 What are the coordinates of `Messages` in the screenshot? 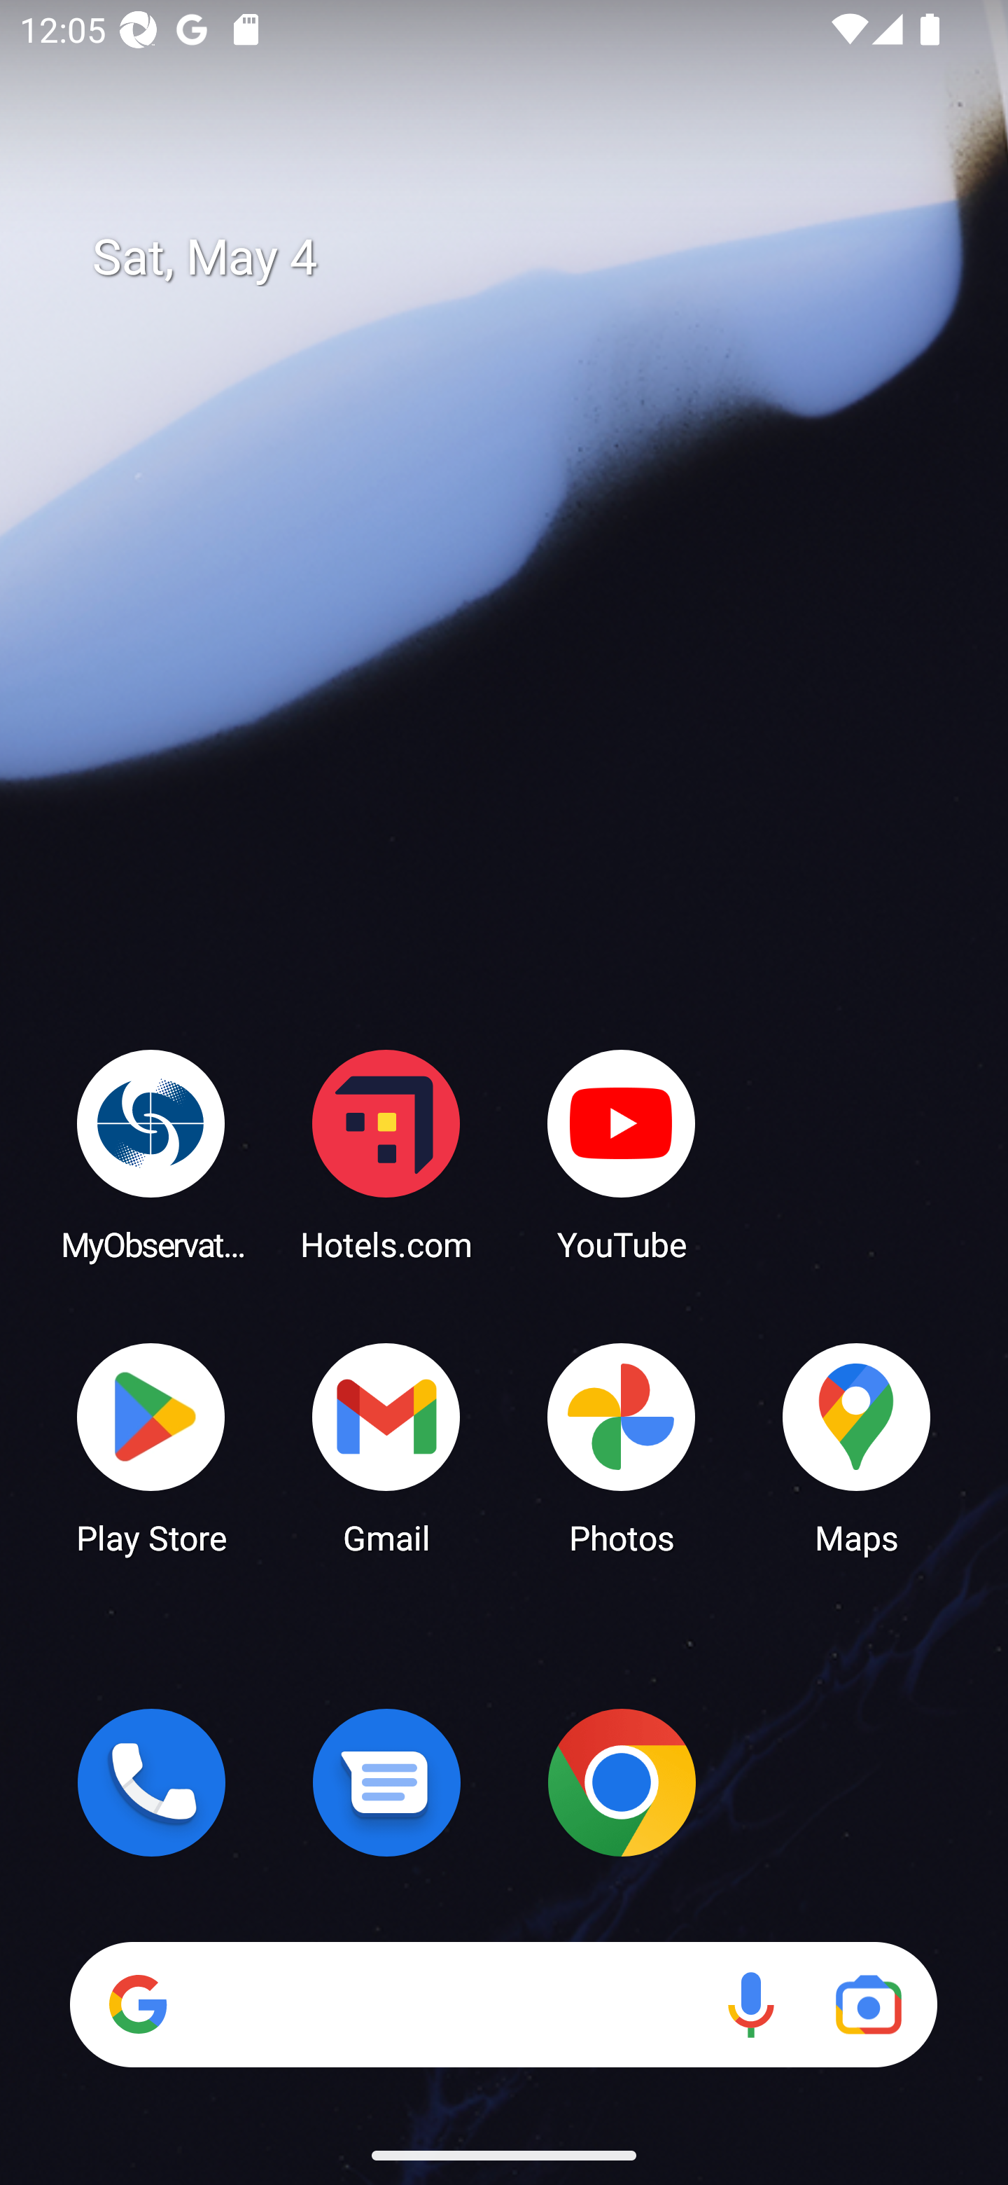 It's located at (386, 1782).